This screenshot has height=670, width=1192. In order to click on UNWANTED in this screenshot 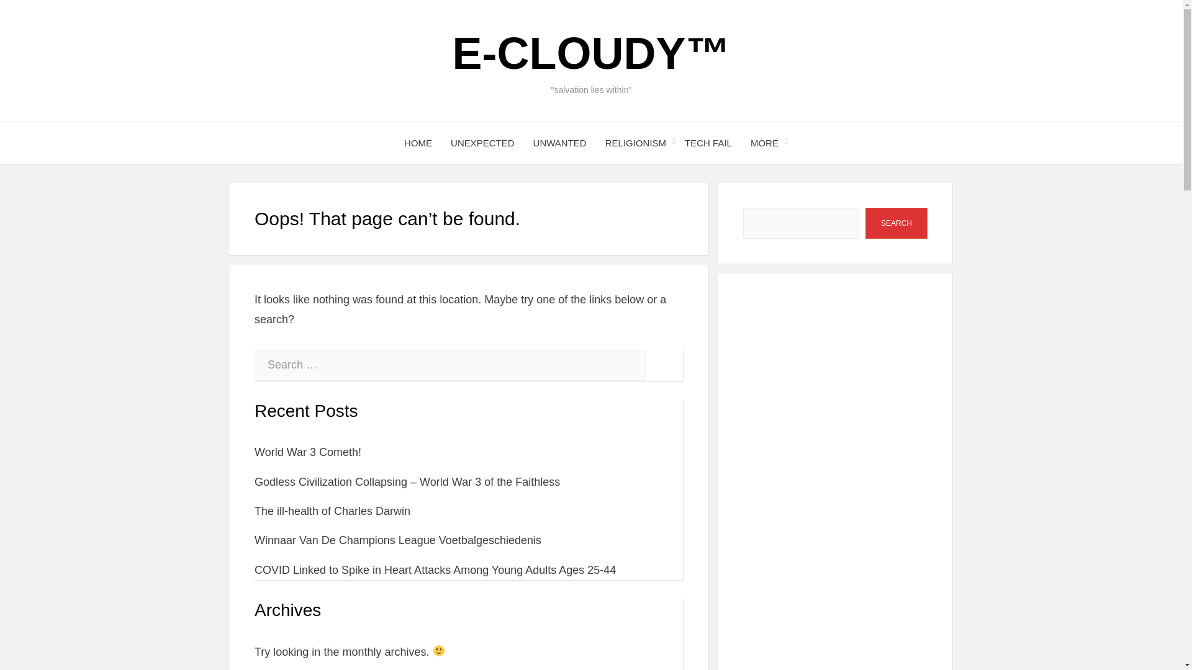, I will do `click(560, 143)`.